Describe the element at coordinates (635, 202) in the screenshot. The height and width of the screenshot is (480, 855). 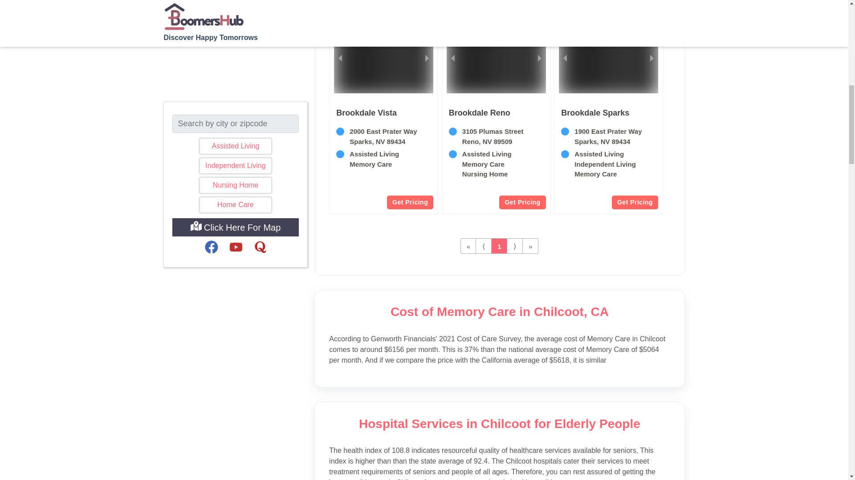
I see `Get Pricing` at that location.